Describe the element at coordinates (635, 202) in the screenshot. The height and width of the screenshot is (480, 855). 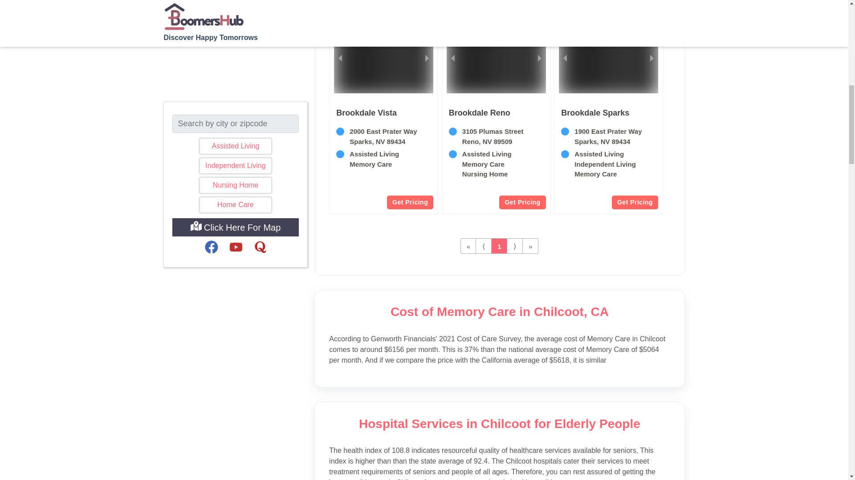
I see `Get Pricing` at that location.